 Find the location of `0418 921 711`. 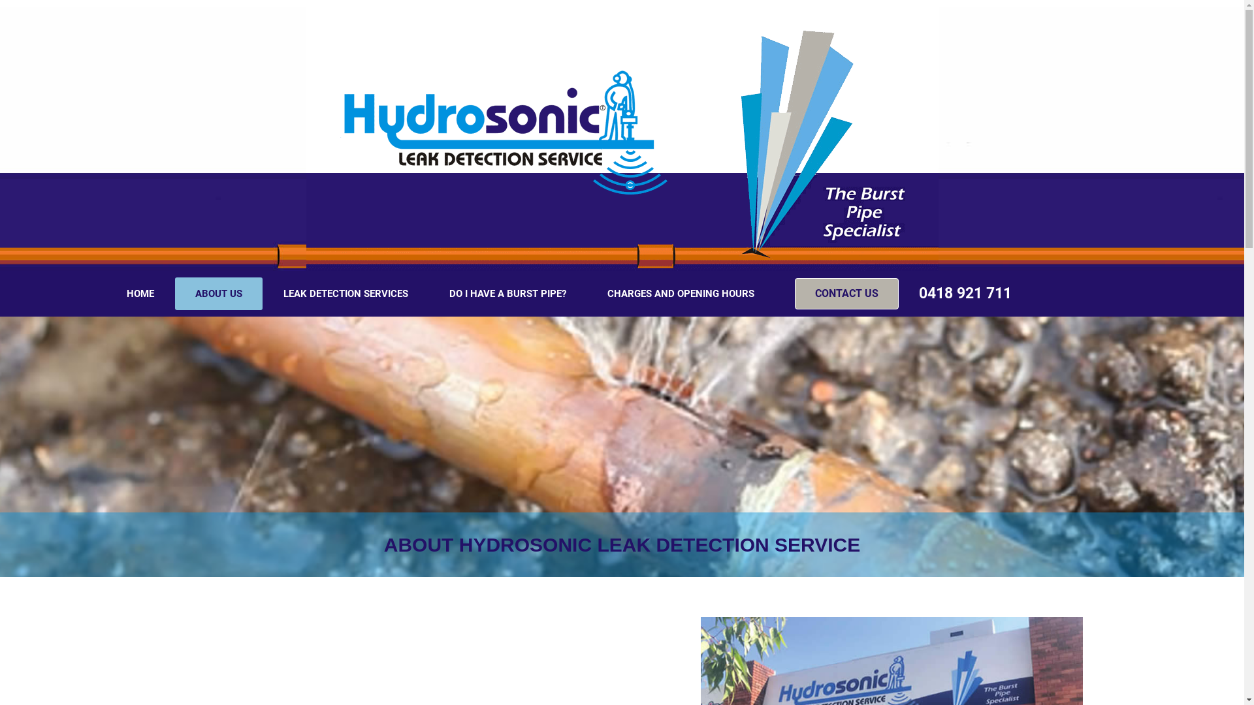

0418 921 711 is located at coordinates (965, 294).